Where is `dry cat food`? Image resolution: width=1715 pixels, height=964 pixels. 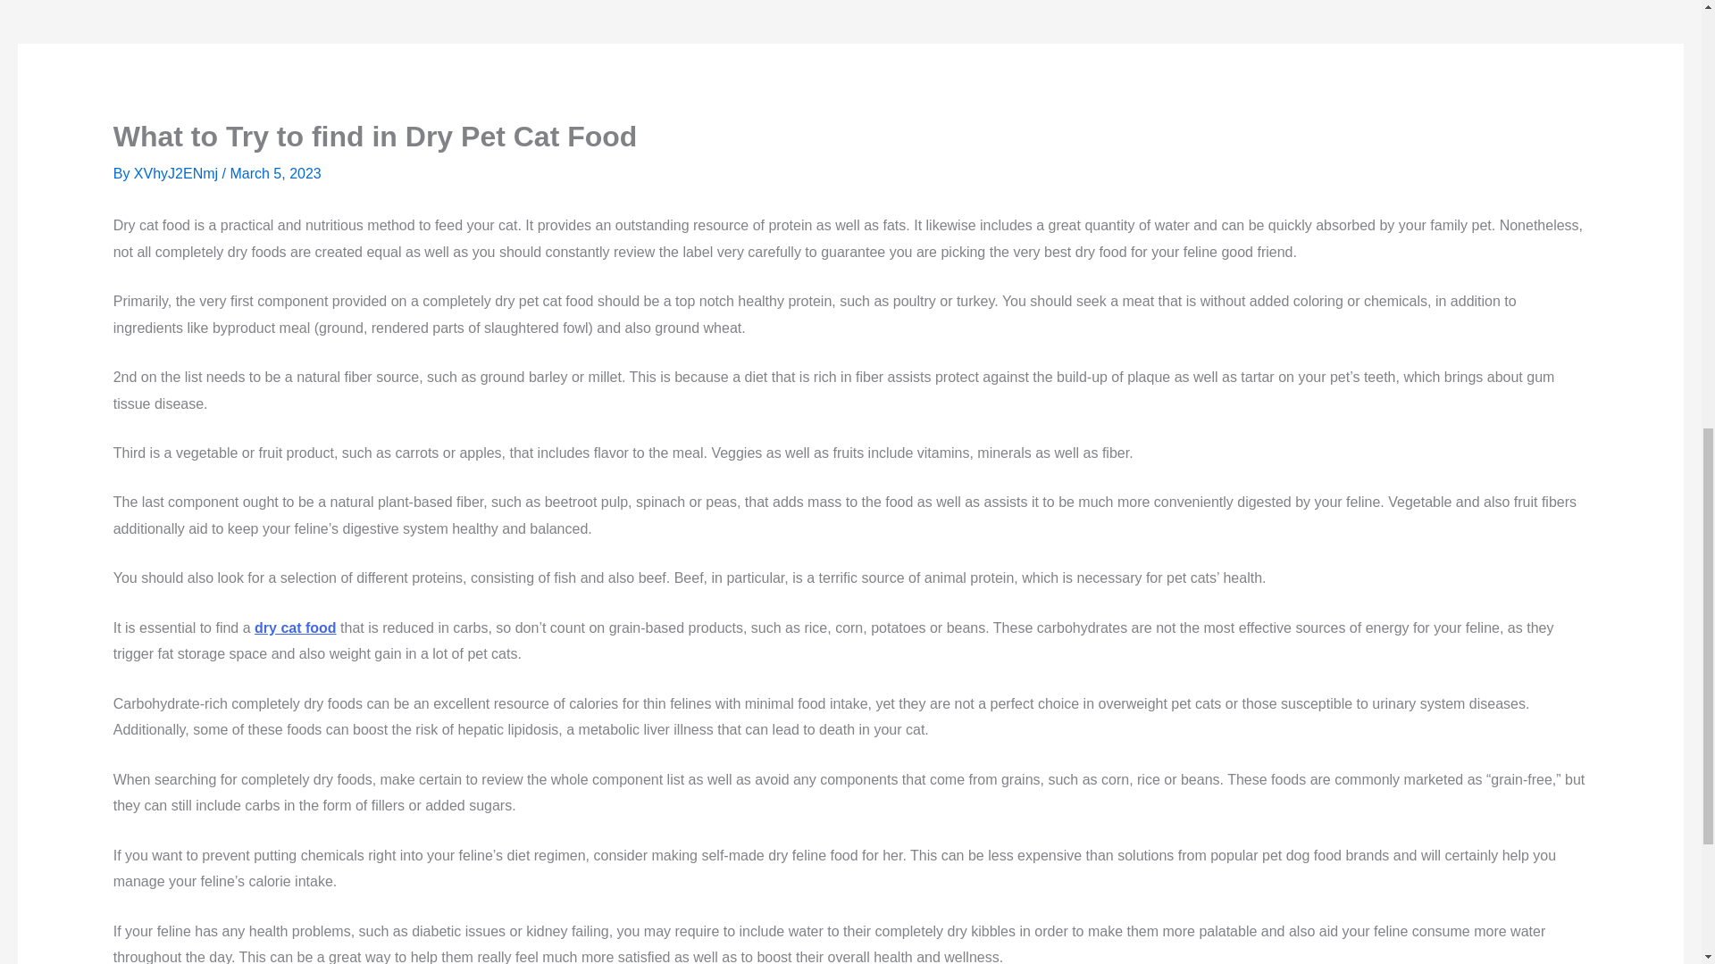
dry cat food is located at coordinates (295, 627).